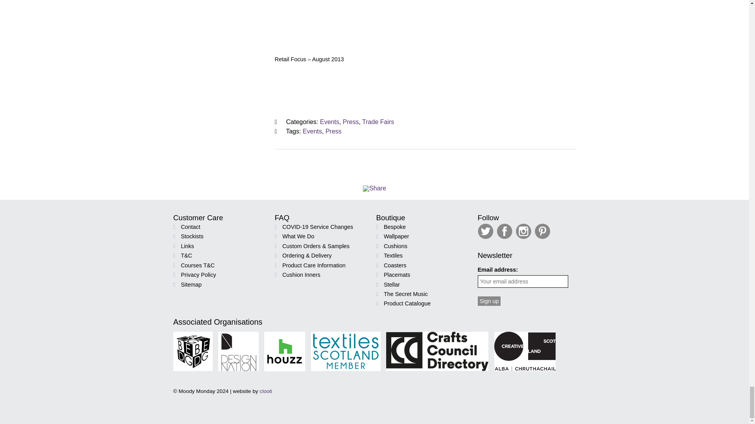  Describe the element at coordinates (489, 301) in the screenshot. I see `Sign up` at that location.